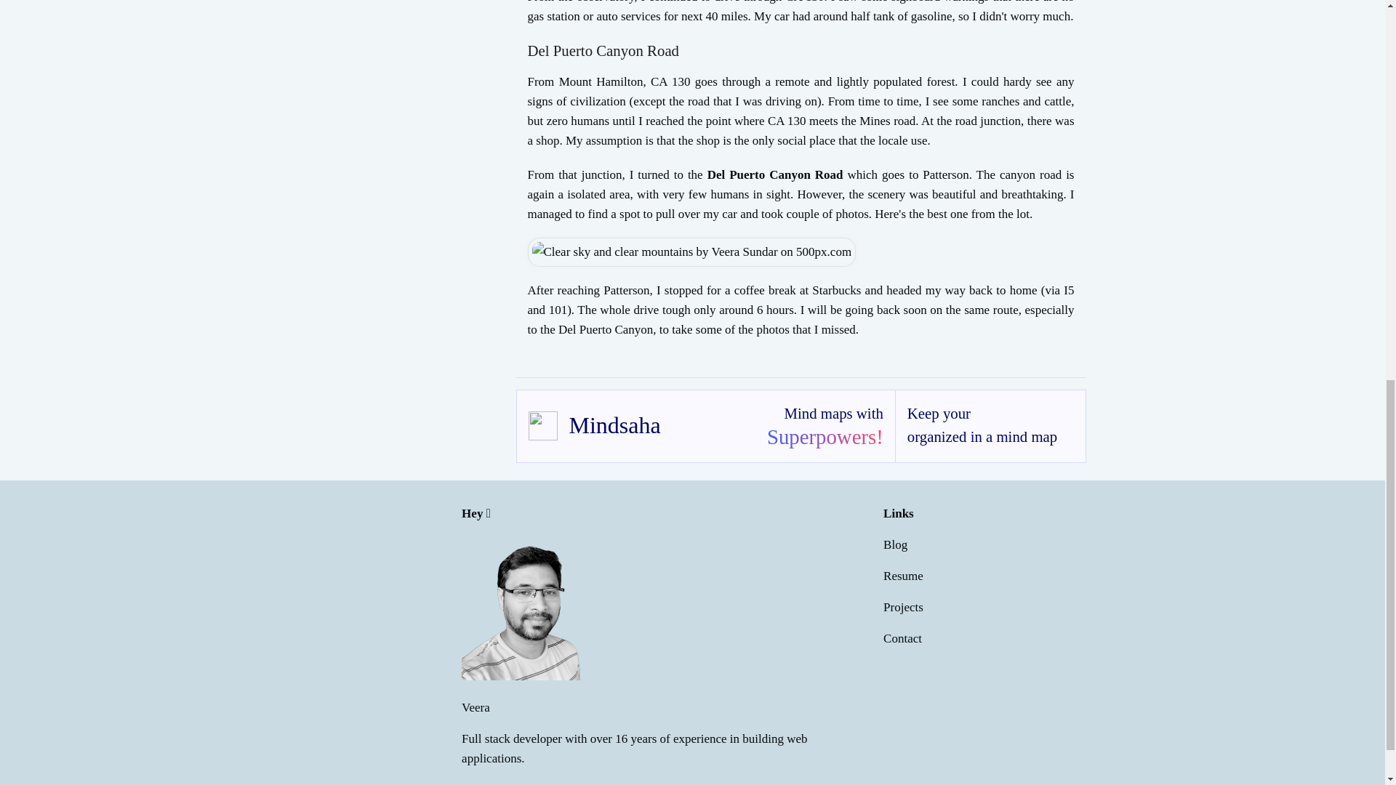 The height and width of the screenshot is (785, 1396). Describe the element at coordinates (896, 544) in the screenshot. I see `Blog` at that location.